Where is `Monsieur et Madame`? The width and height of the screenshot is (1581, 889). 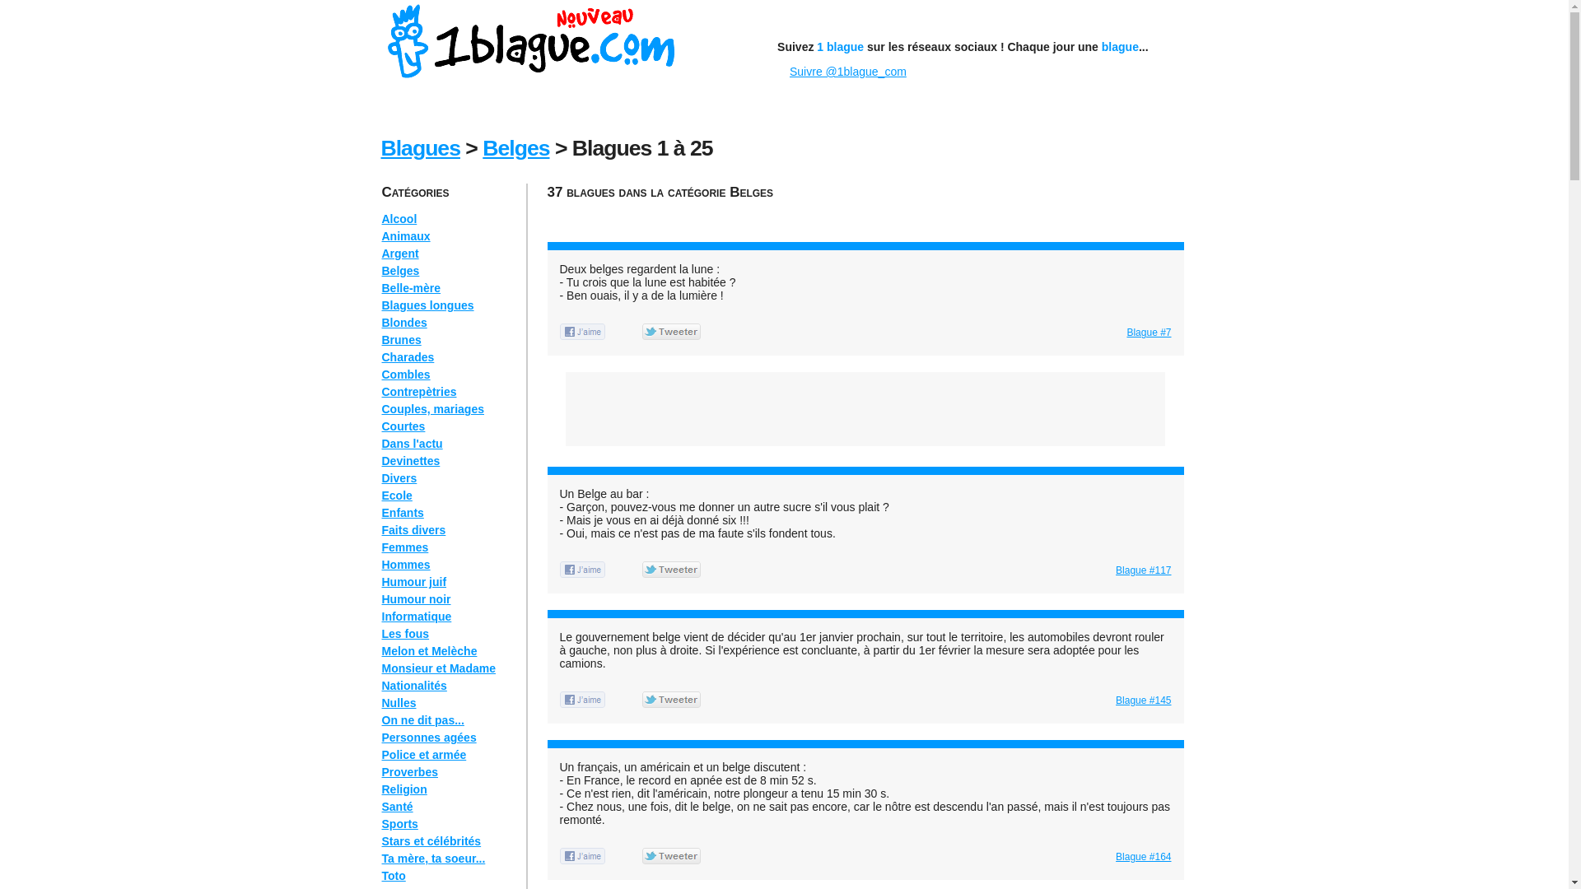 Monsieur et Madame is located at coordinates (439, 668).